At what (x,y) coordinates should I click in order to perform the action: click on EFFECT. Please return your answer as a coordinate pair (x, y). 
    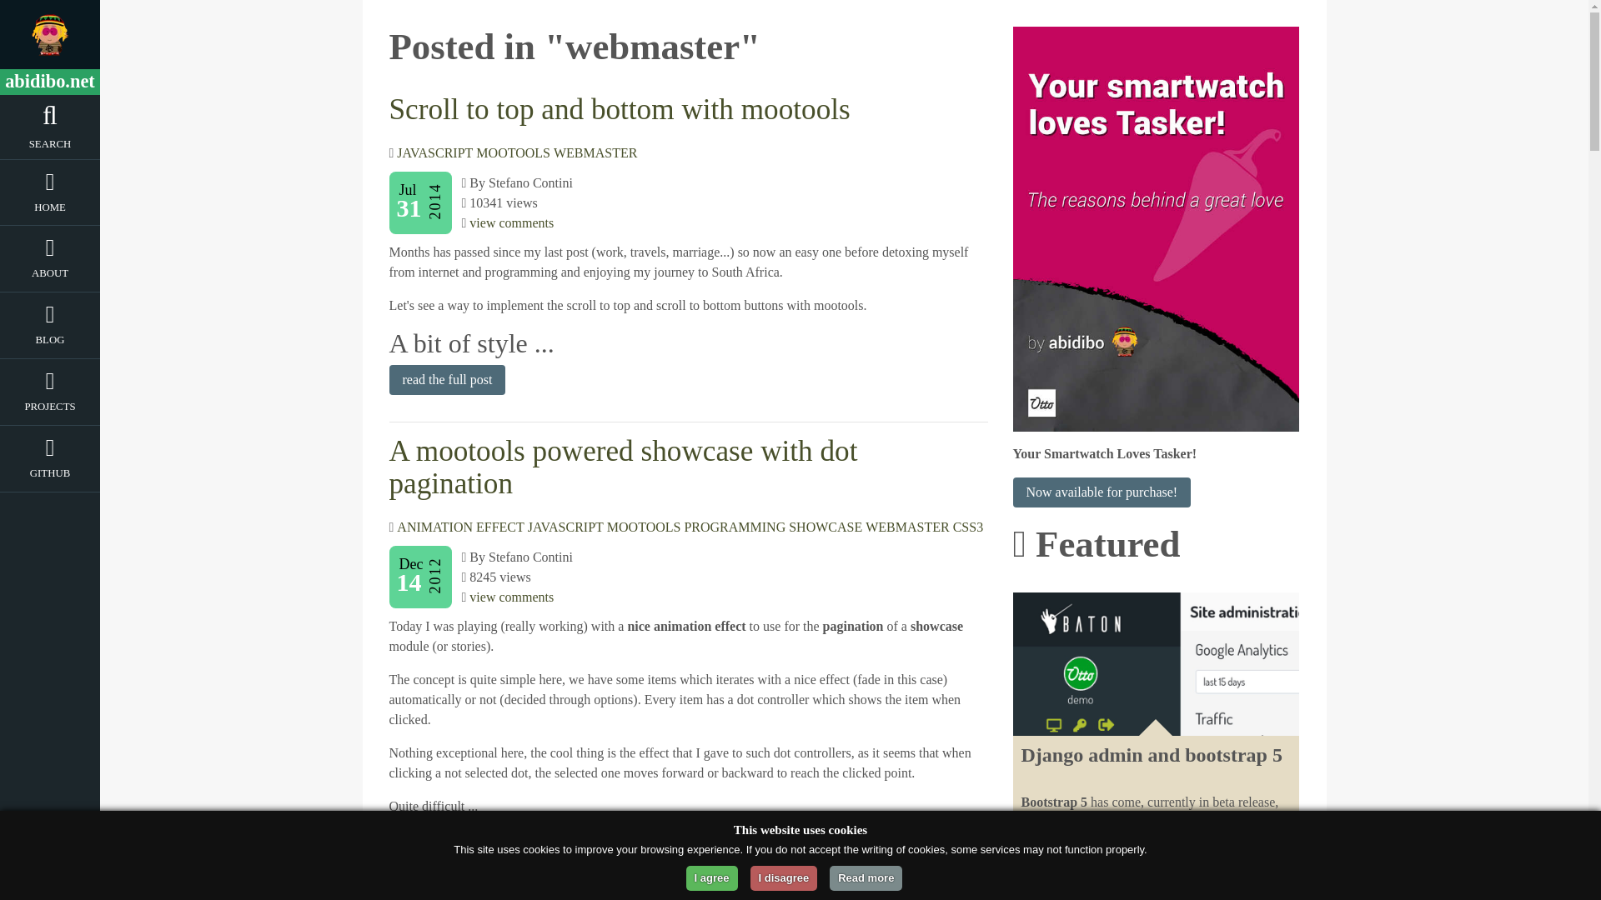
    Looking at the image, I should click on (500, 527).